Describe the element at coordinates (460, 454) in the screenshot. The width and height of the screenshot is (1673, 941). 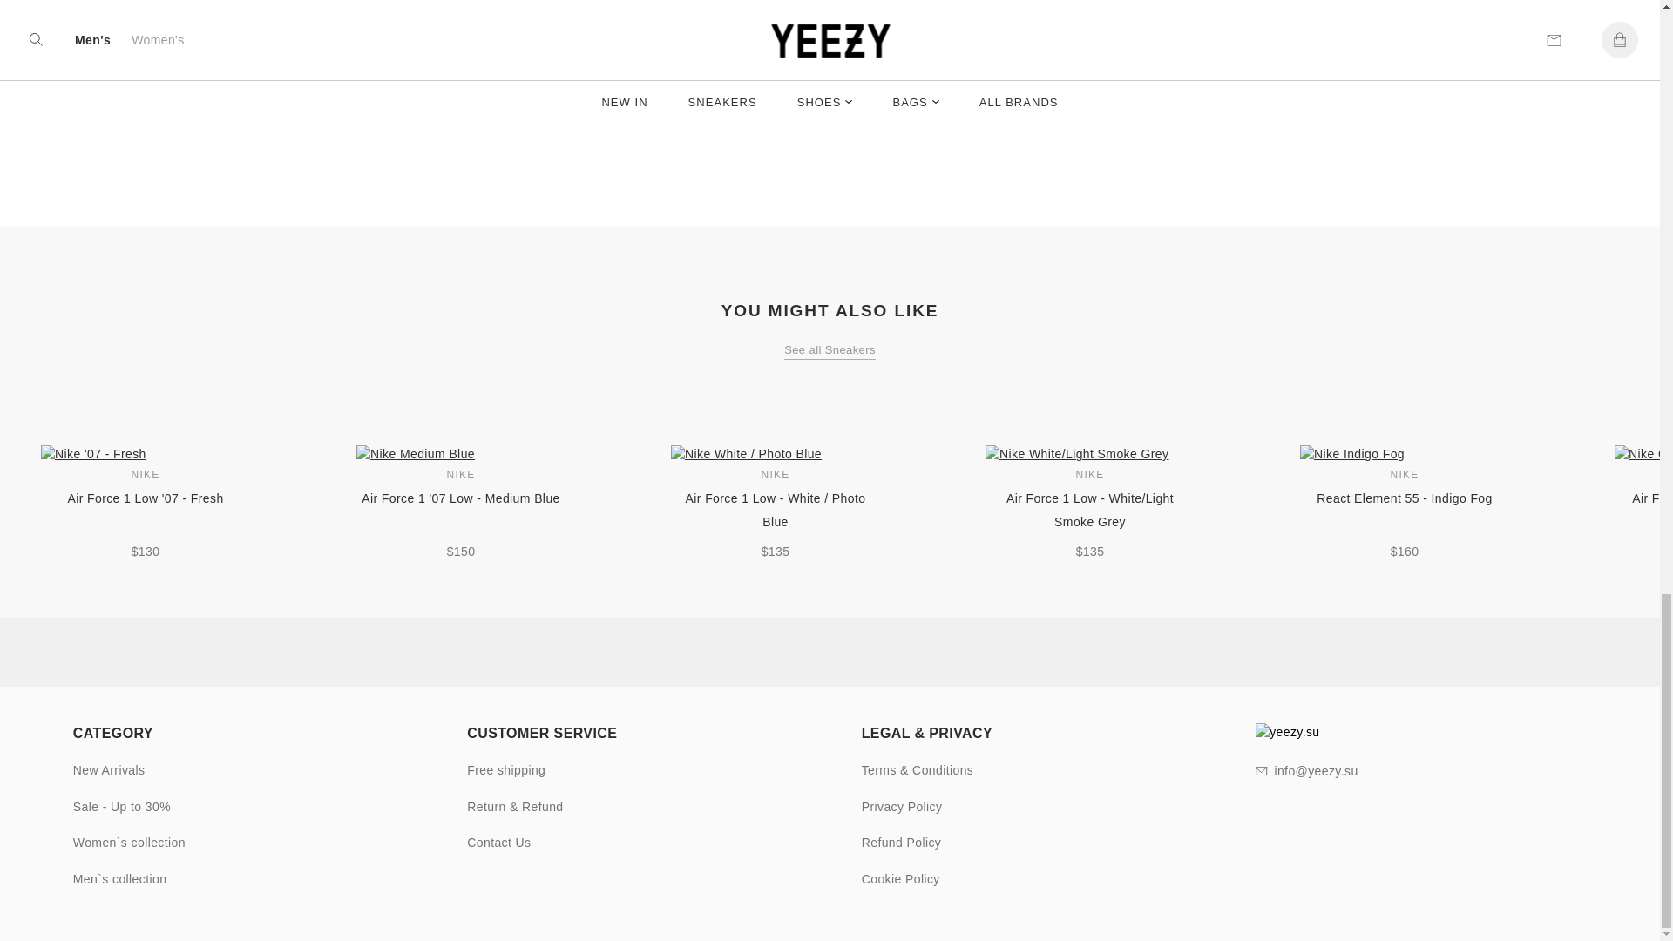
I see `Medium Blue` at that location.